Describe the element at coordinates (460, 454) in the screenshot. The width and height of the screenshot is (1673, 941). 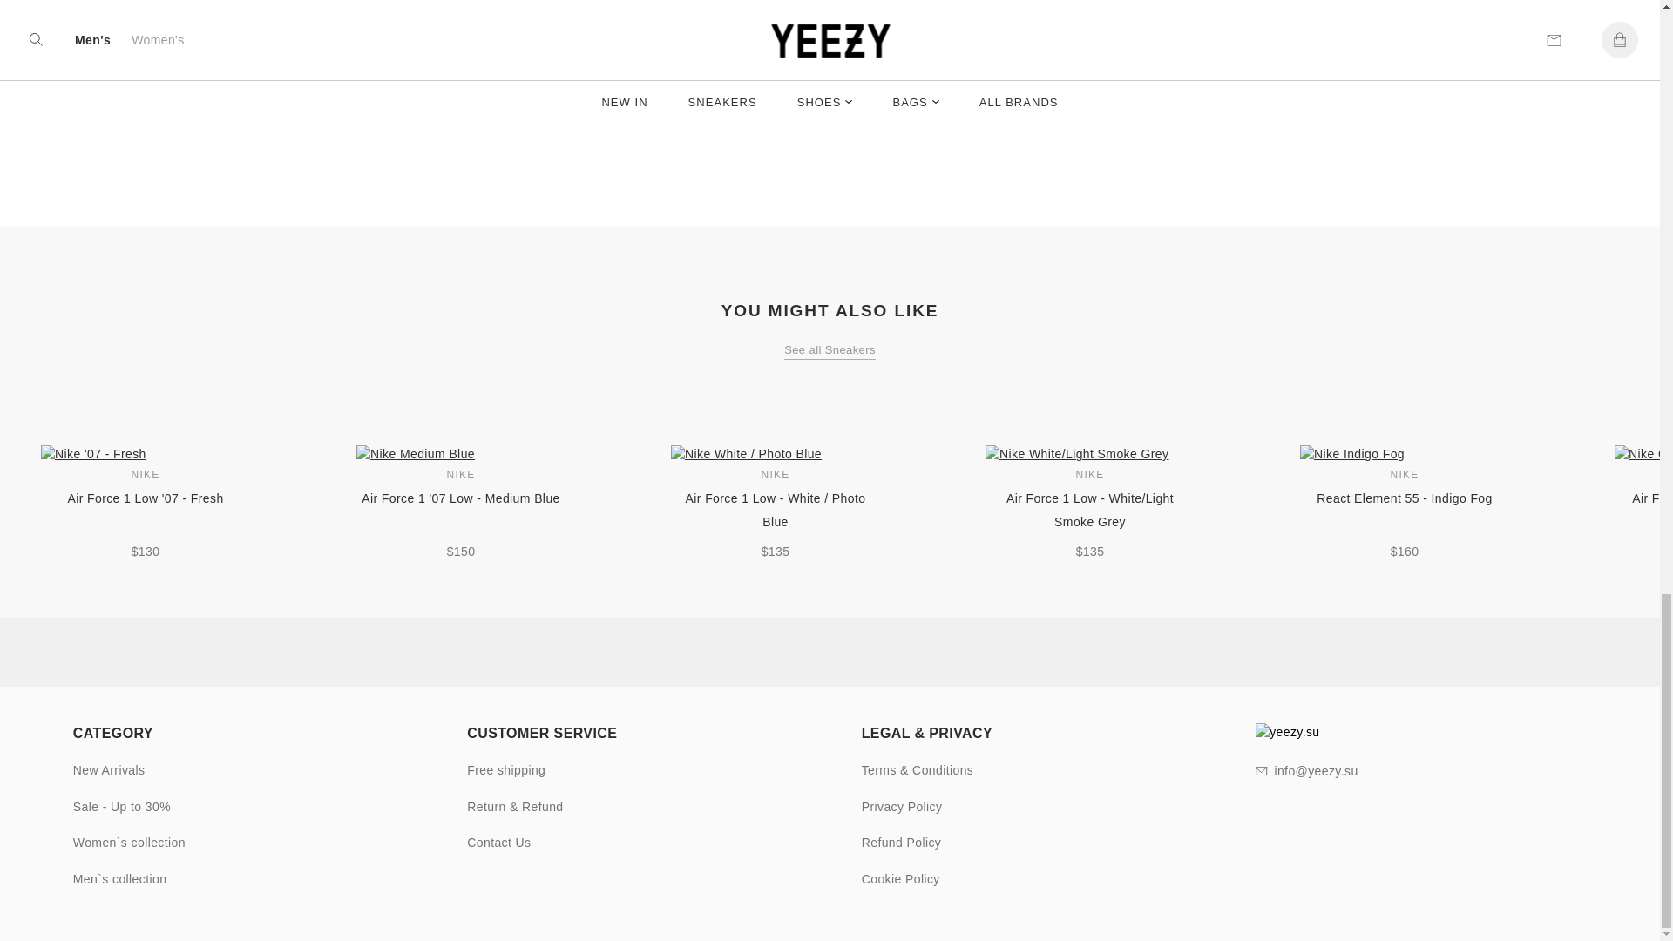
I see `Medium Blue` at that location.